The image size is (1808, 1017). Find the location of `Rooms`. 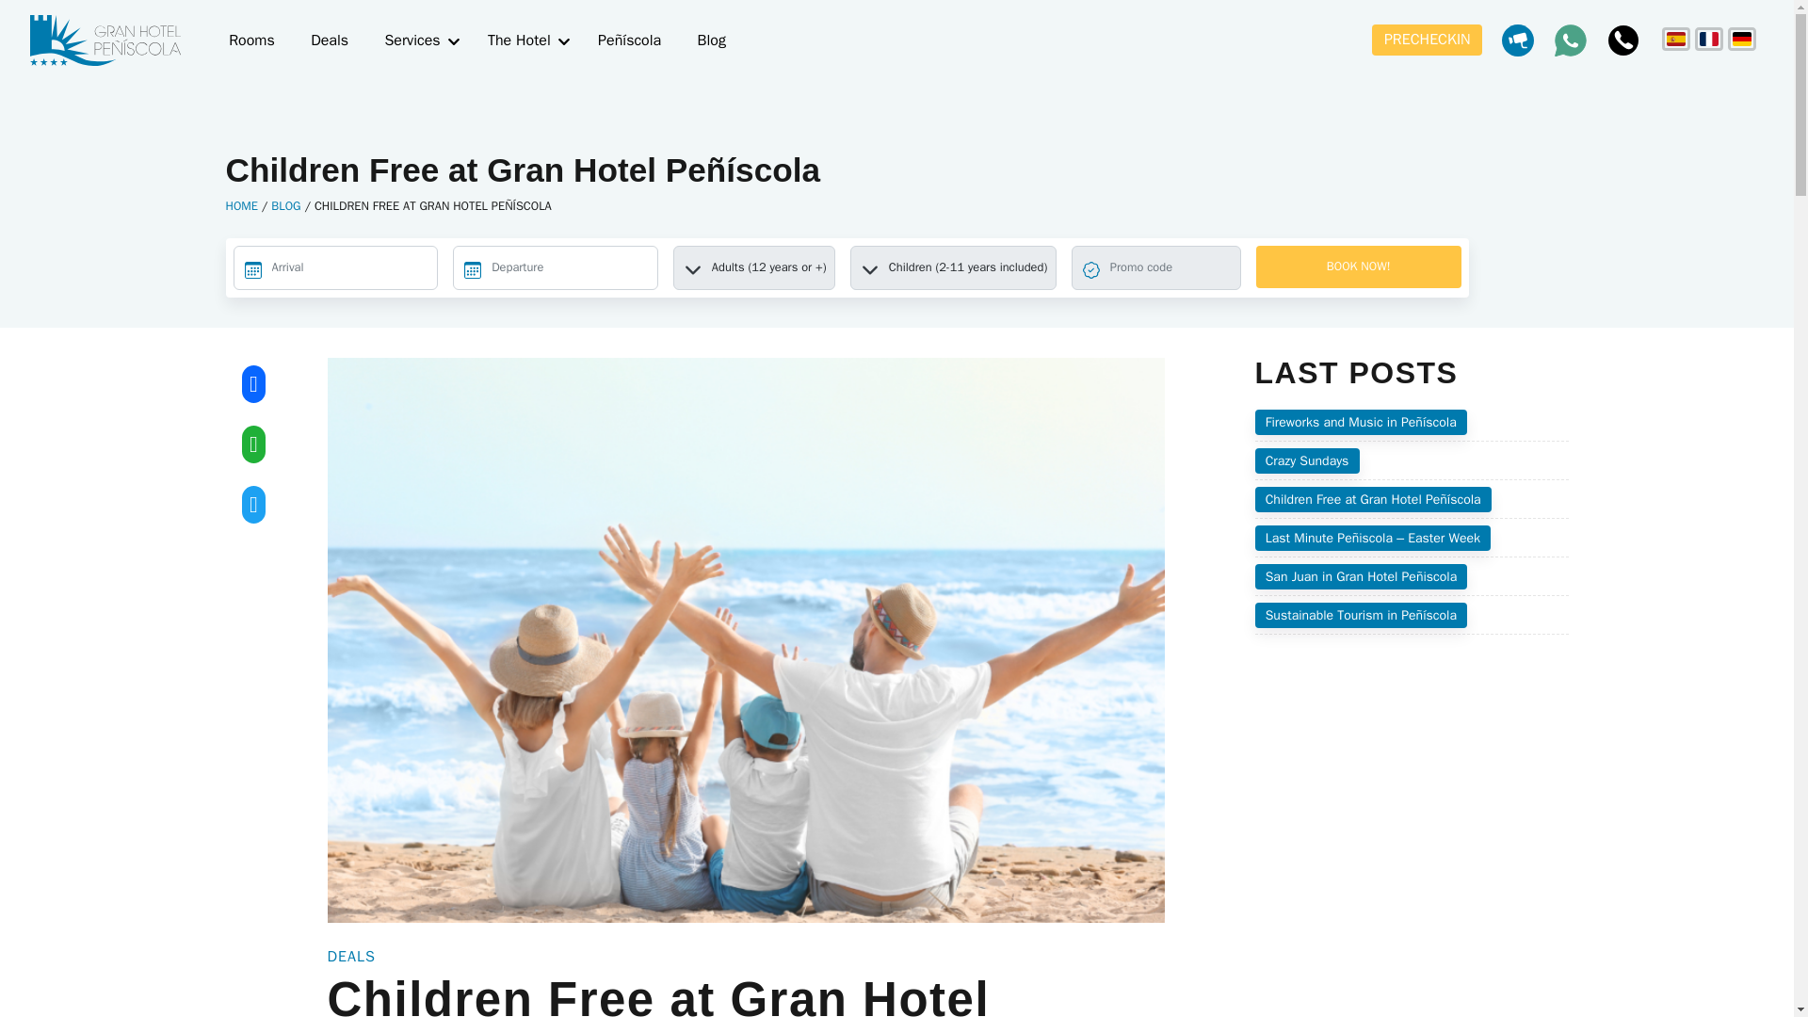

Rooms is located at coordinates (252, 40).